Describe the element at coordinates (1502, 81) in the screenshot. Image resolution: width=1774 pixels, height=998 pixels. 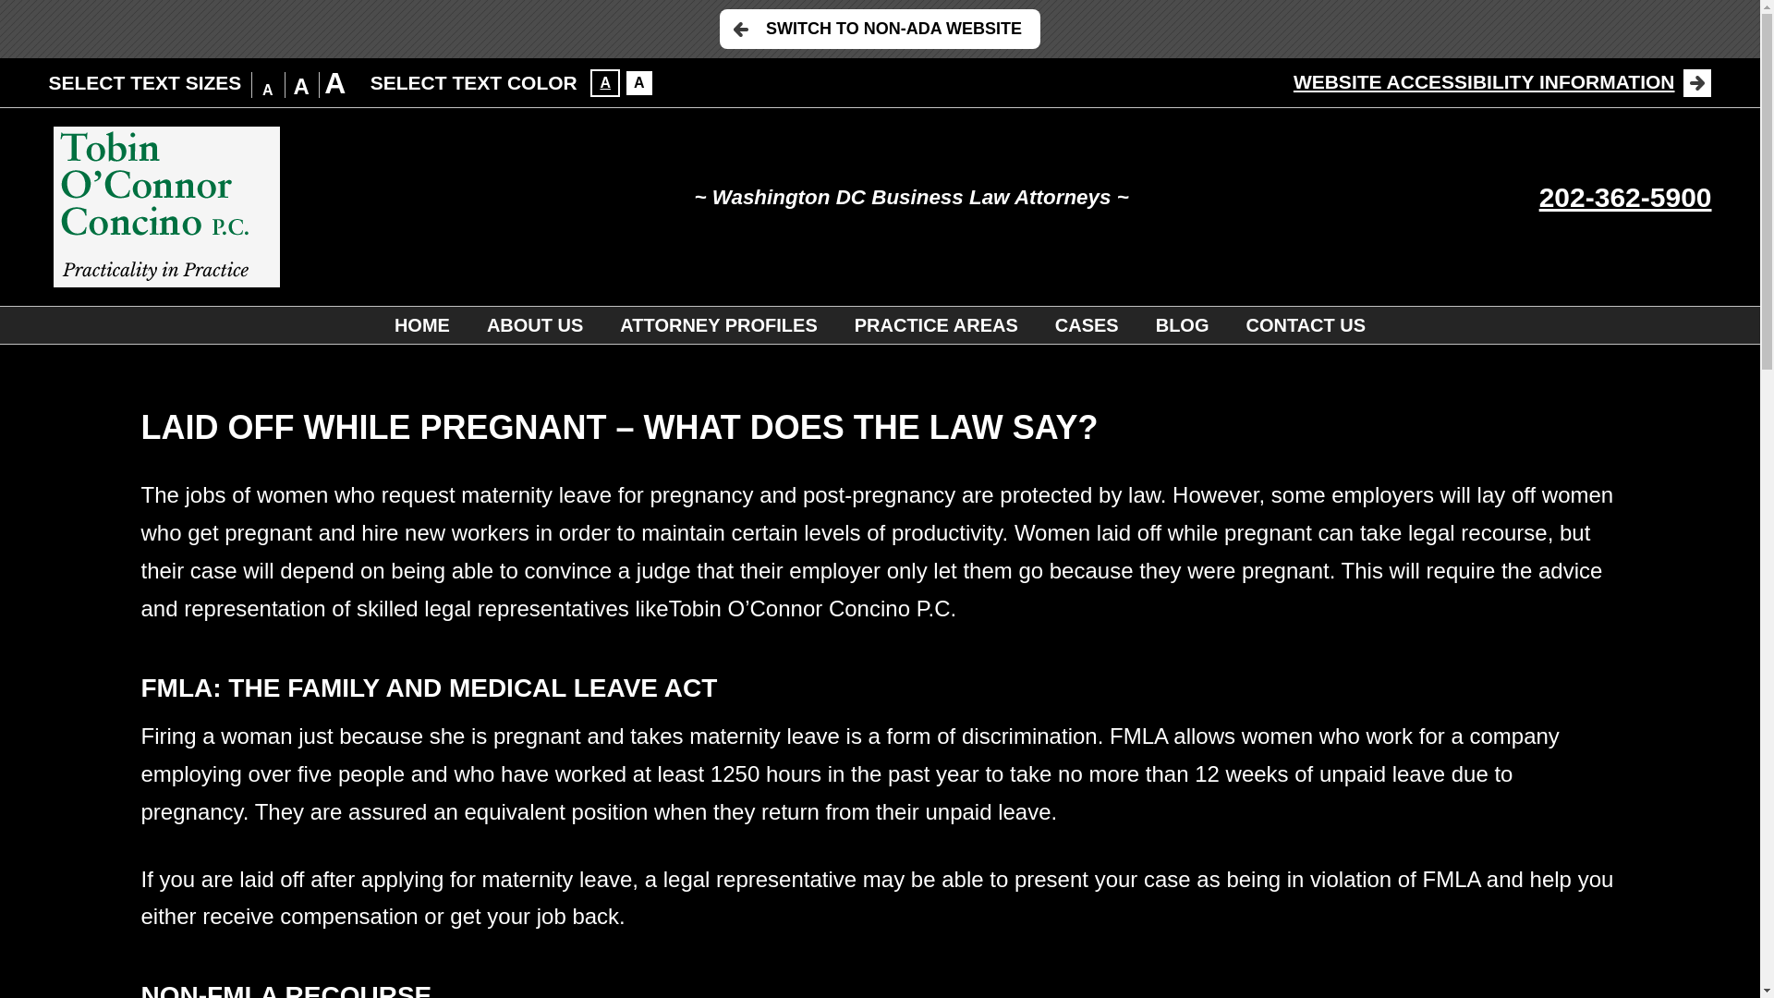
I see `WEBSITE ACCESSIBILITY INFORMATION` at that location.